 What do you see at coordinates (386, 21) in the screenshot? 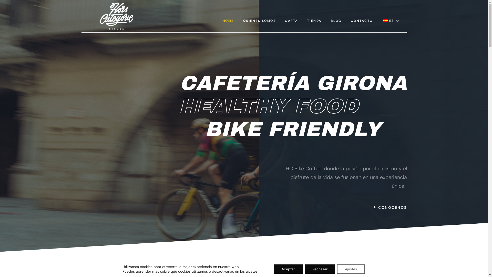
I see `Spanish` at bounding box center [386, 21].